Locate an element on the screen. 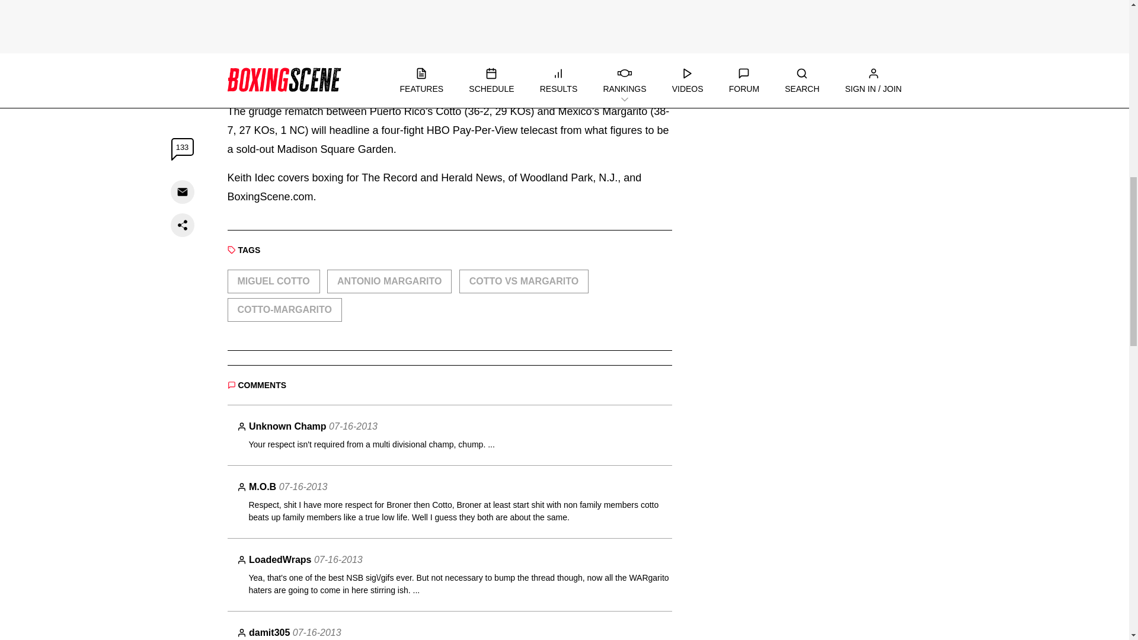 The image size is (1138, 640). ANTONIO MARGARITO is located at coordinates (389, 281).